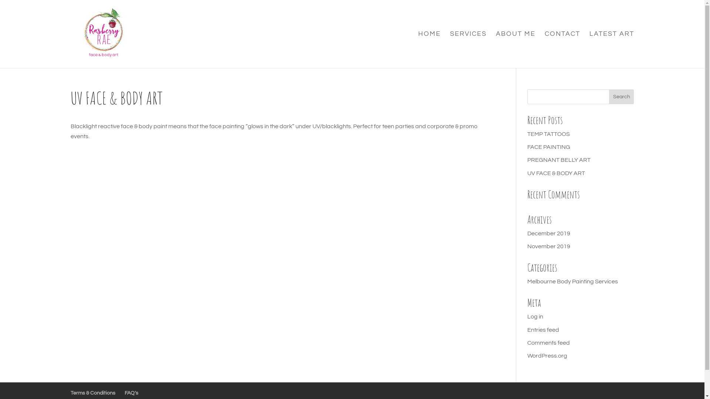 The image size is (710, 399). Describe the element at coordinates (535, 317) in the screenshot. I see `Log in` at that location.